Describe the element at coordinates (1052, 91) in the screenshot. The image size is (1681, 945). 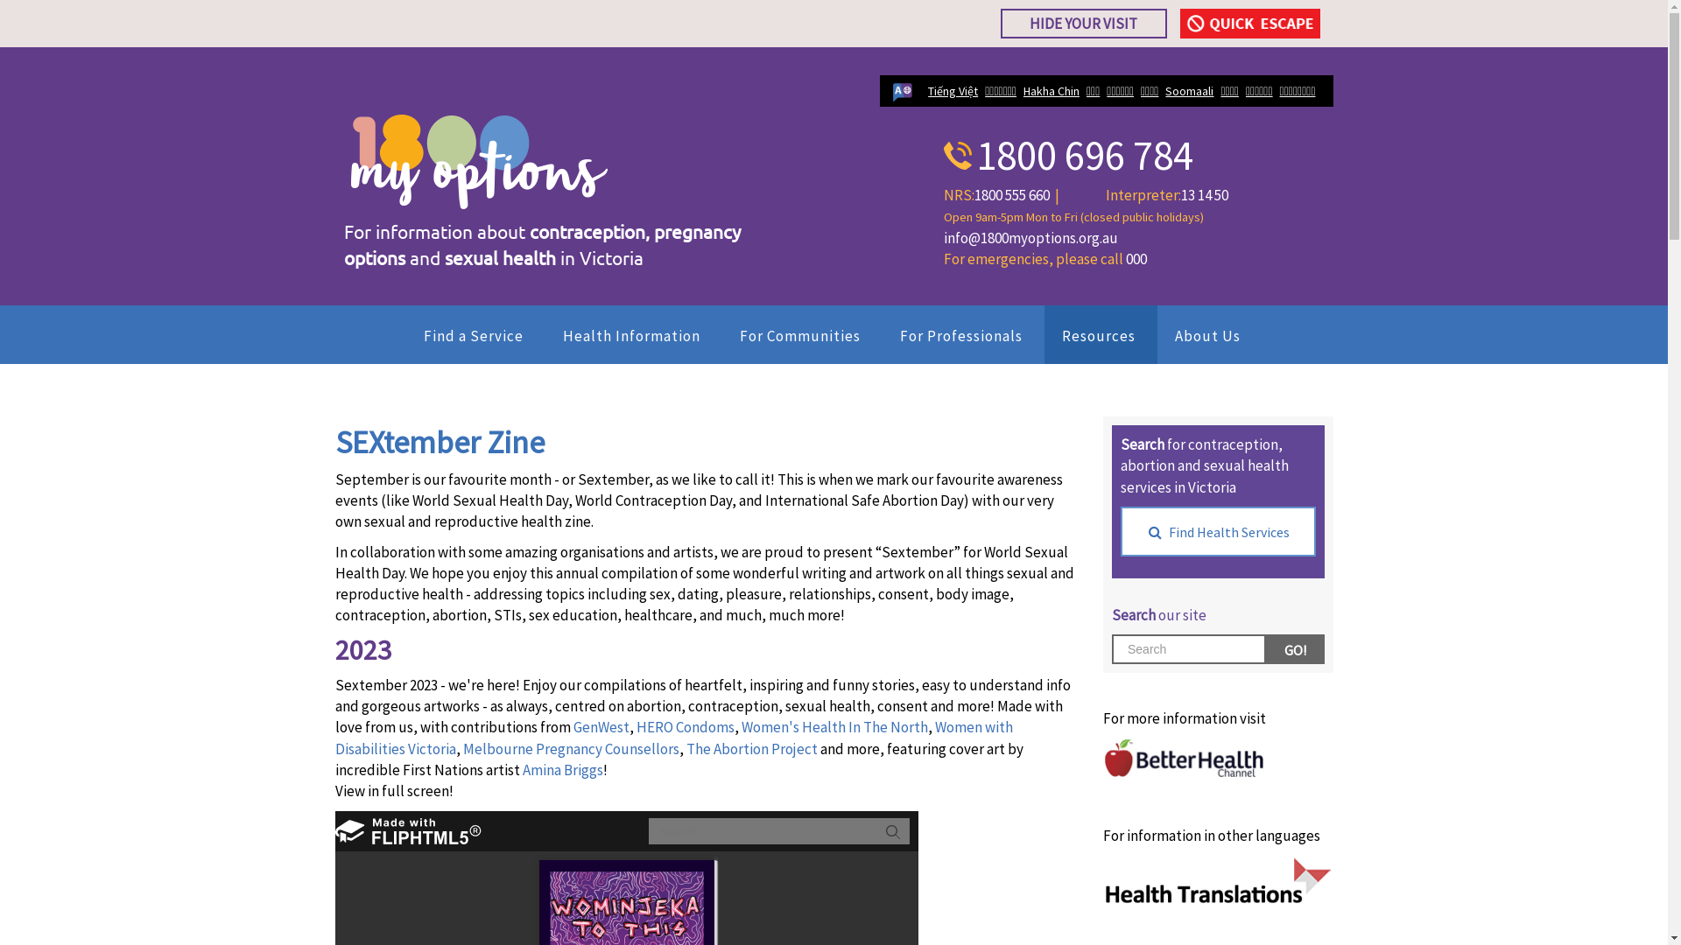
I see `Hakha Chin` at that location.